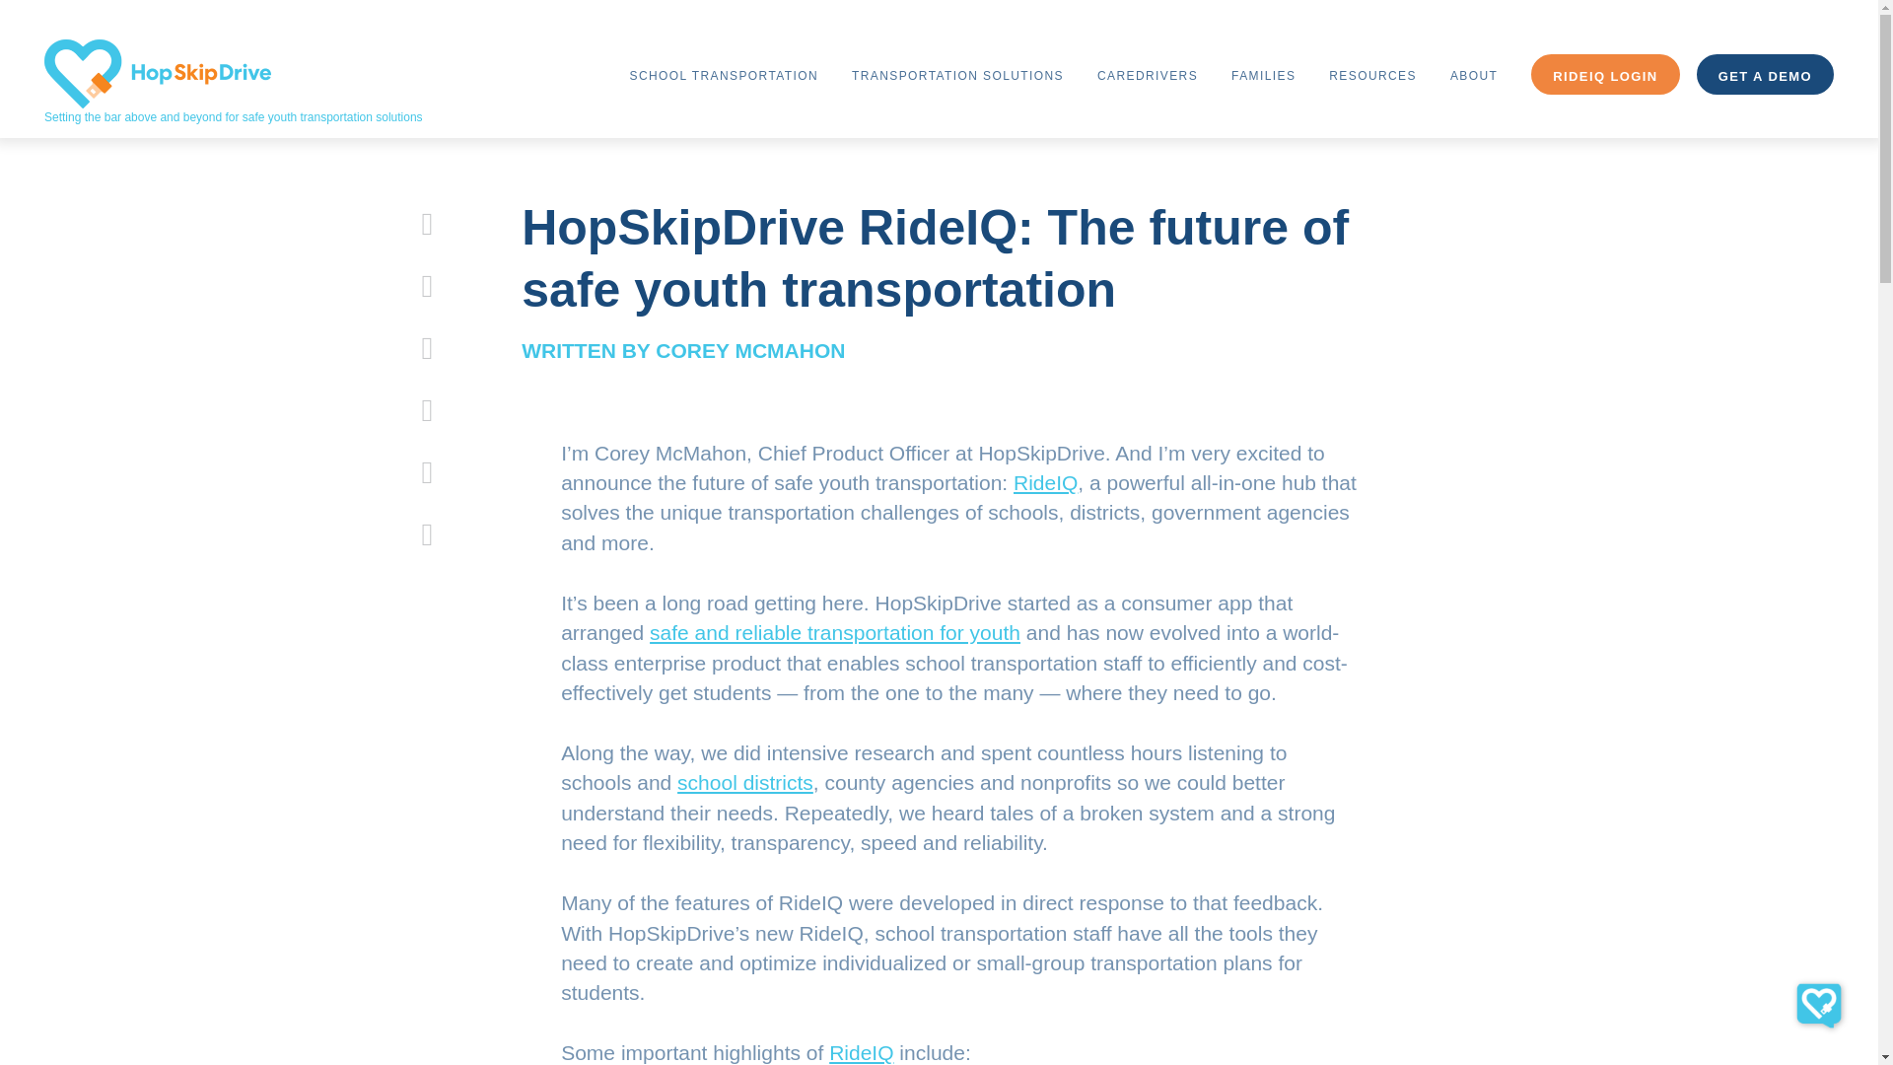 Image resolution: width=1893 pixels, height=1065 pixels. I want to click on TRANSPORTATION SOLUTIONS, so click(958, 73).